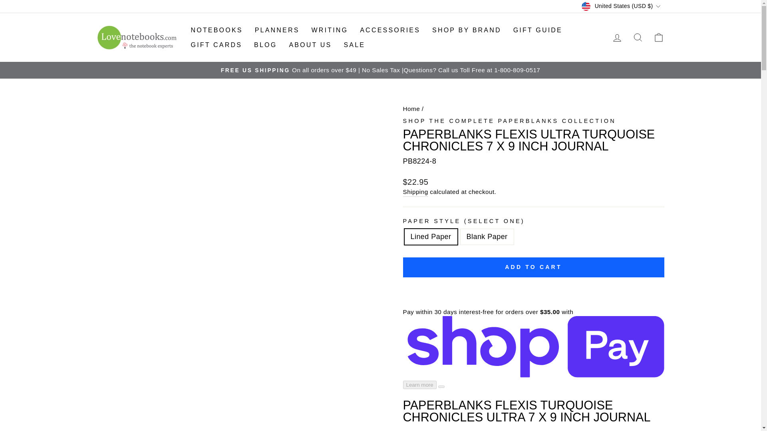 The image size is (767, 431). Describe the element at coordinates (411, 109) in the screenshot. I see `Back to the frontpage` at that location.